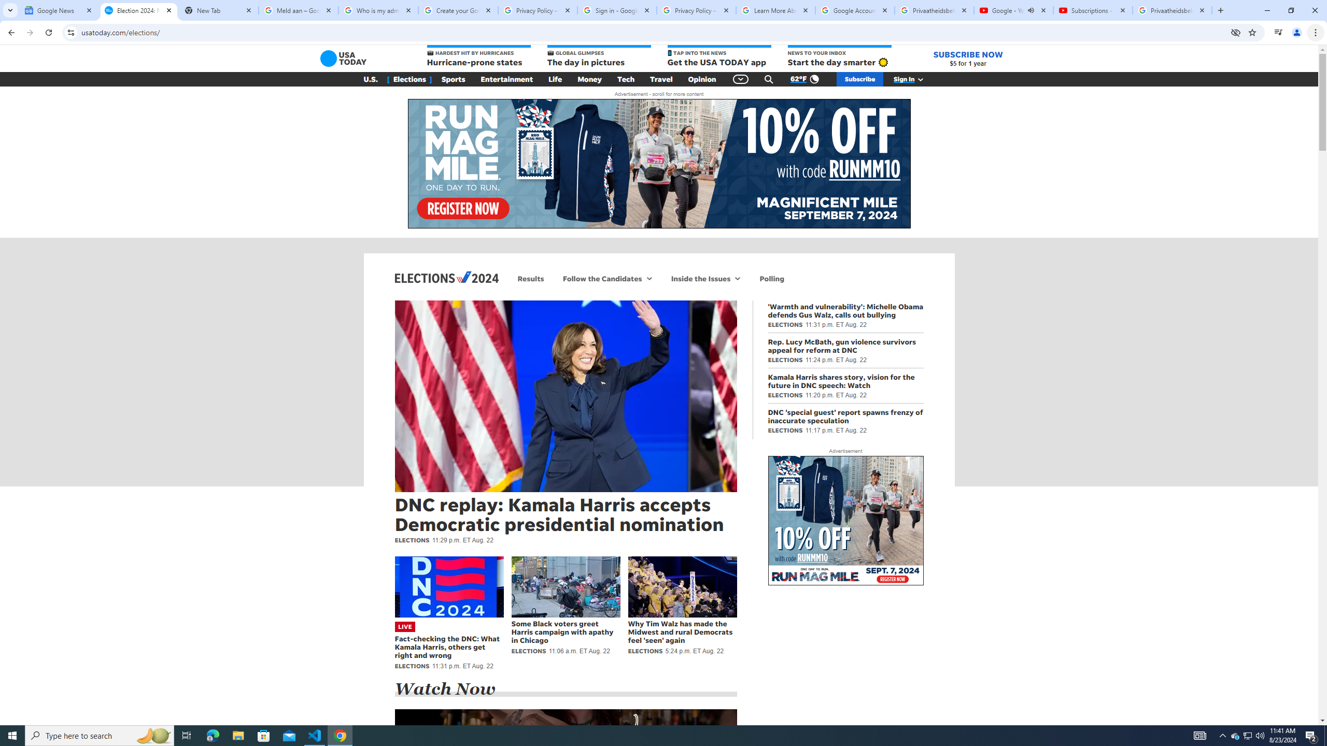 Image resolution: width=1327 pixels, height=746 pixels. Describe the element at coordinates (454, 79) in the screenshot. I see `Sports` at that location.